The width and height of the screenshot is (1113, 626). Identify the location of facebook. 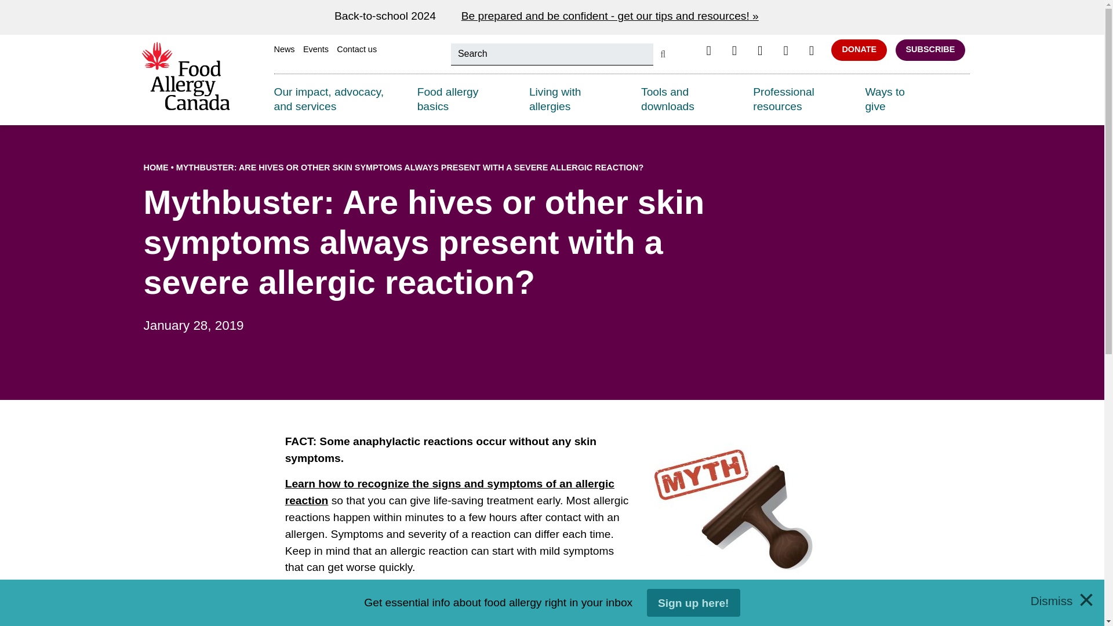
(708, 50).